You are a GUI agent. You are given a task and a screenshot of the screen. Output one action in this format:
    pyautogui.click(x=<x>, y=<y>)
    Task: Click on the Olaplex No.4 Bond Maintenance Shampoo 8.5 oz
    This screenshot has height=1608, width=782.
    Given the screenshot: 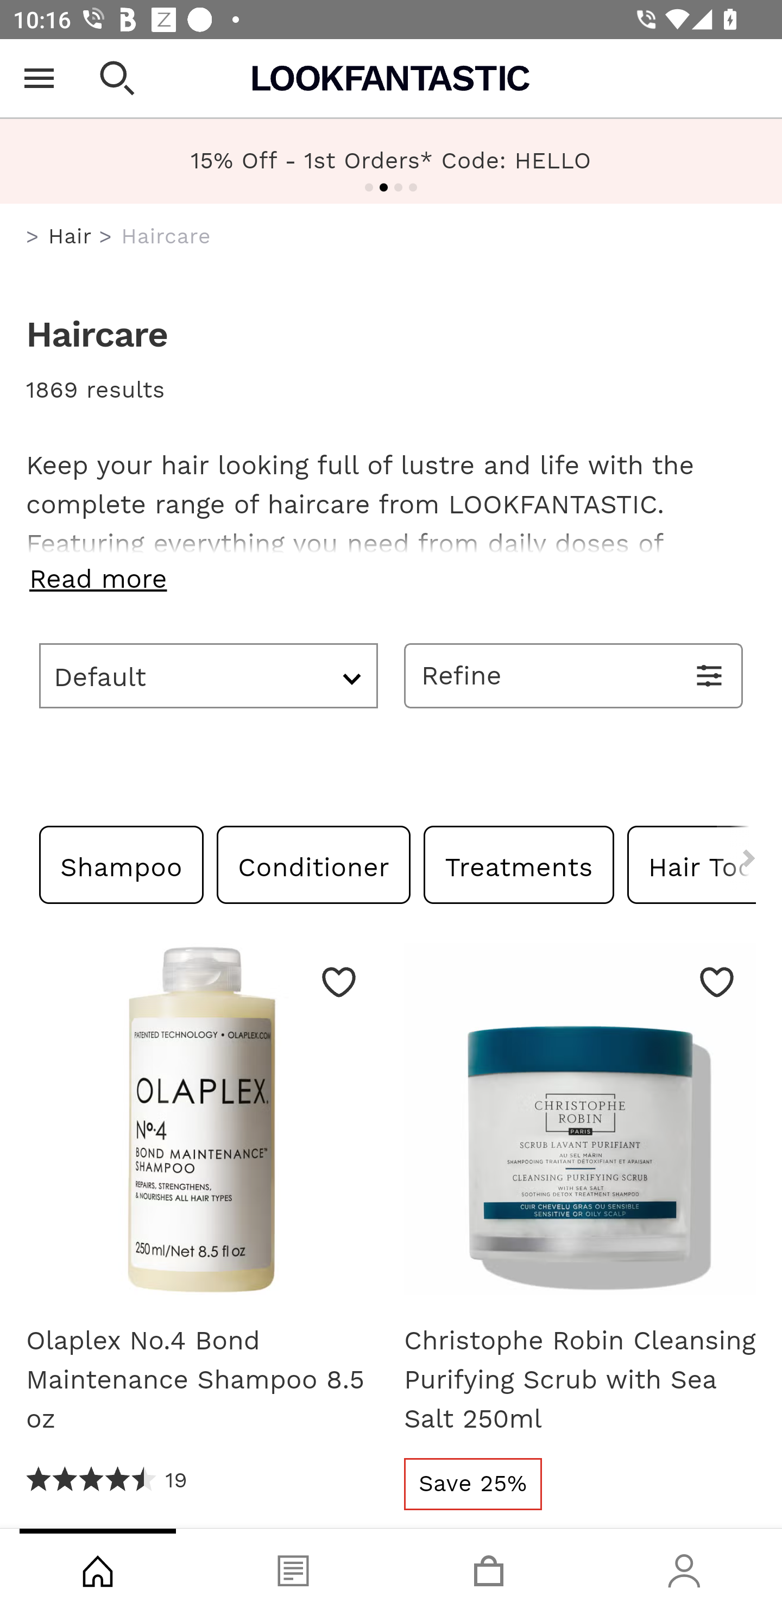 What is the action you would take?
    pyautogui.click(x=201, y=1379)
    